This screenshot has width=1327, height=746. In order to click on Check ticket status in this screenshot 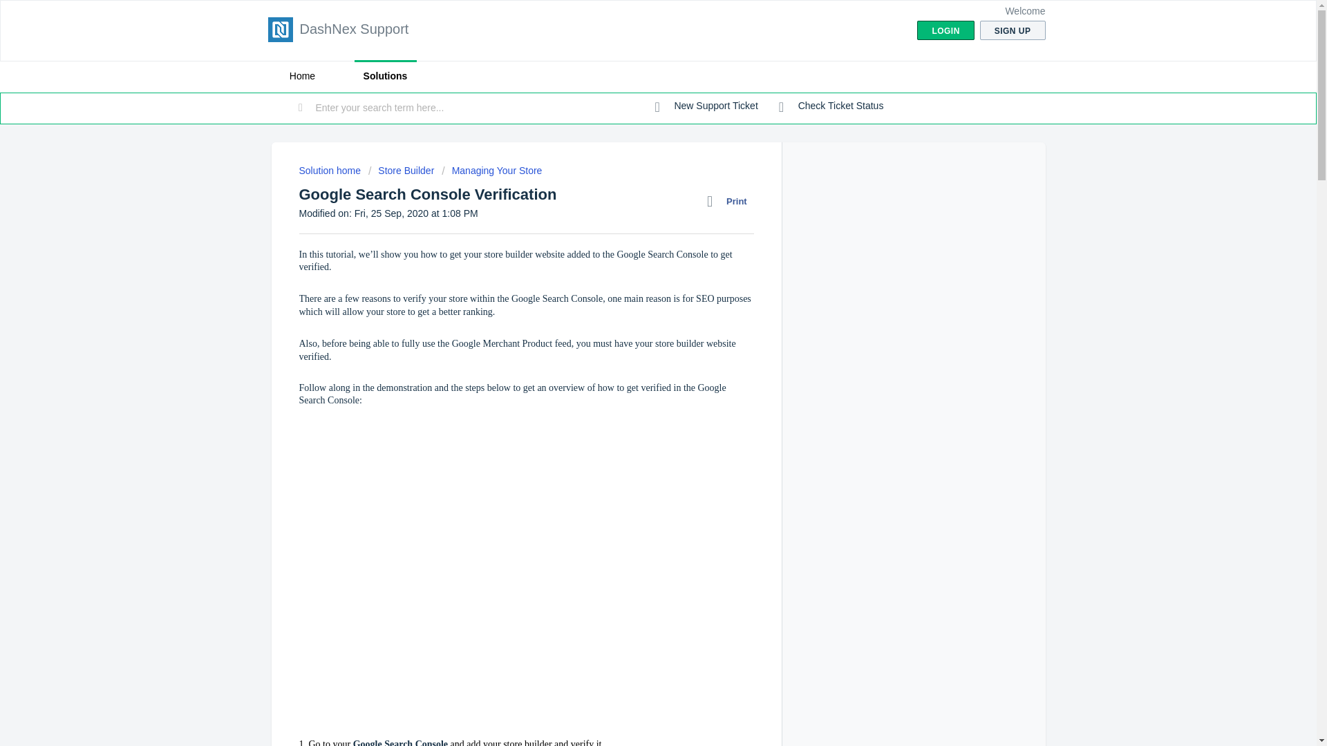, I will do `click(831, 106)`.